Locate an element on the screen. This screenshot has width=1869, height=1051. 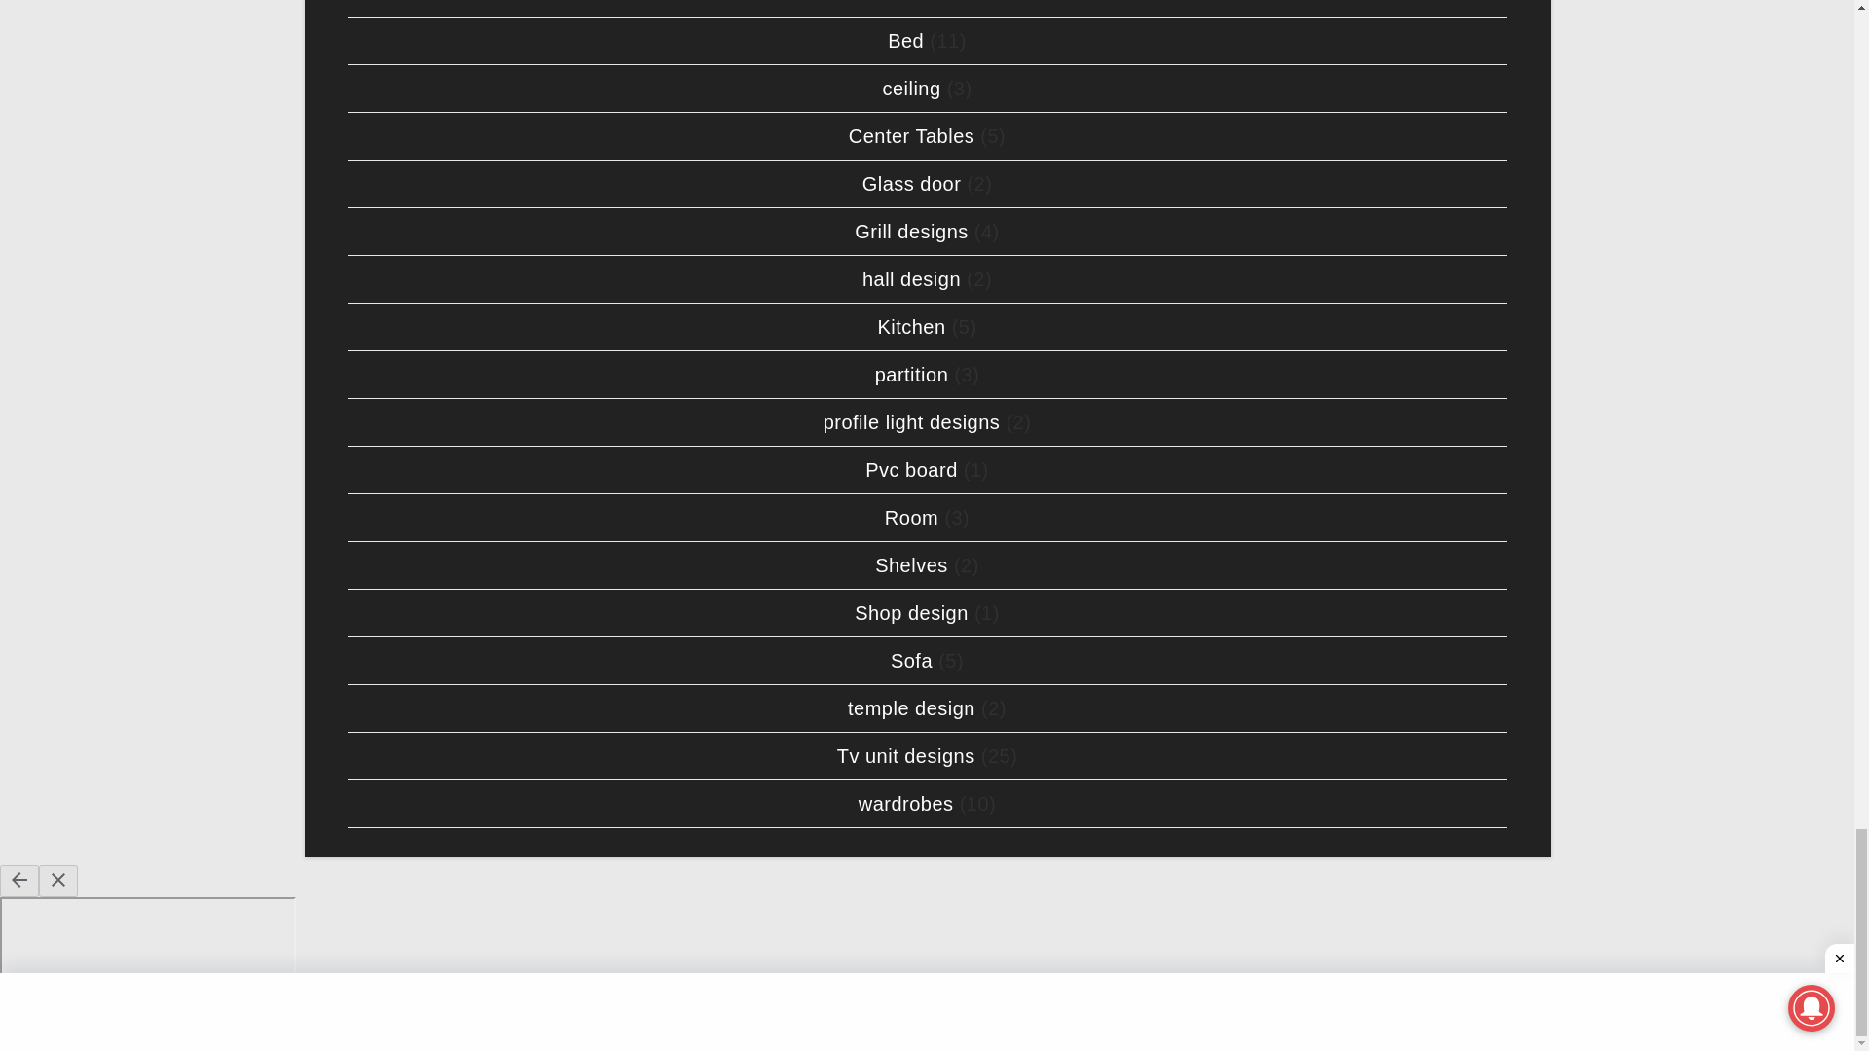
ceiling is located at coordinates (911, 88).